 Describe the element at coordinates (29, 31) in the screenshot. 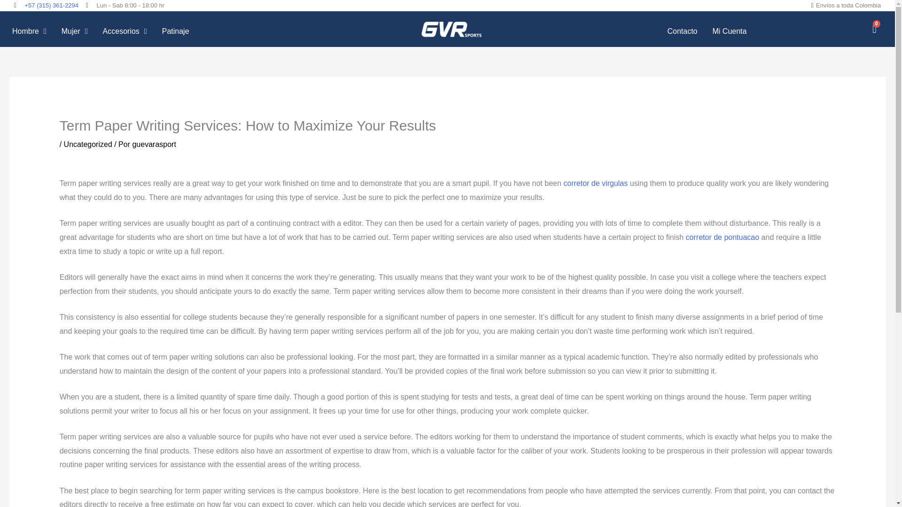

I see `Hombre` at that location.